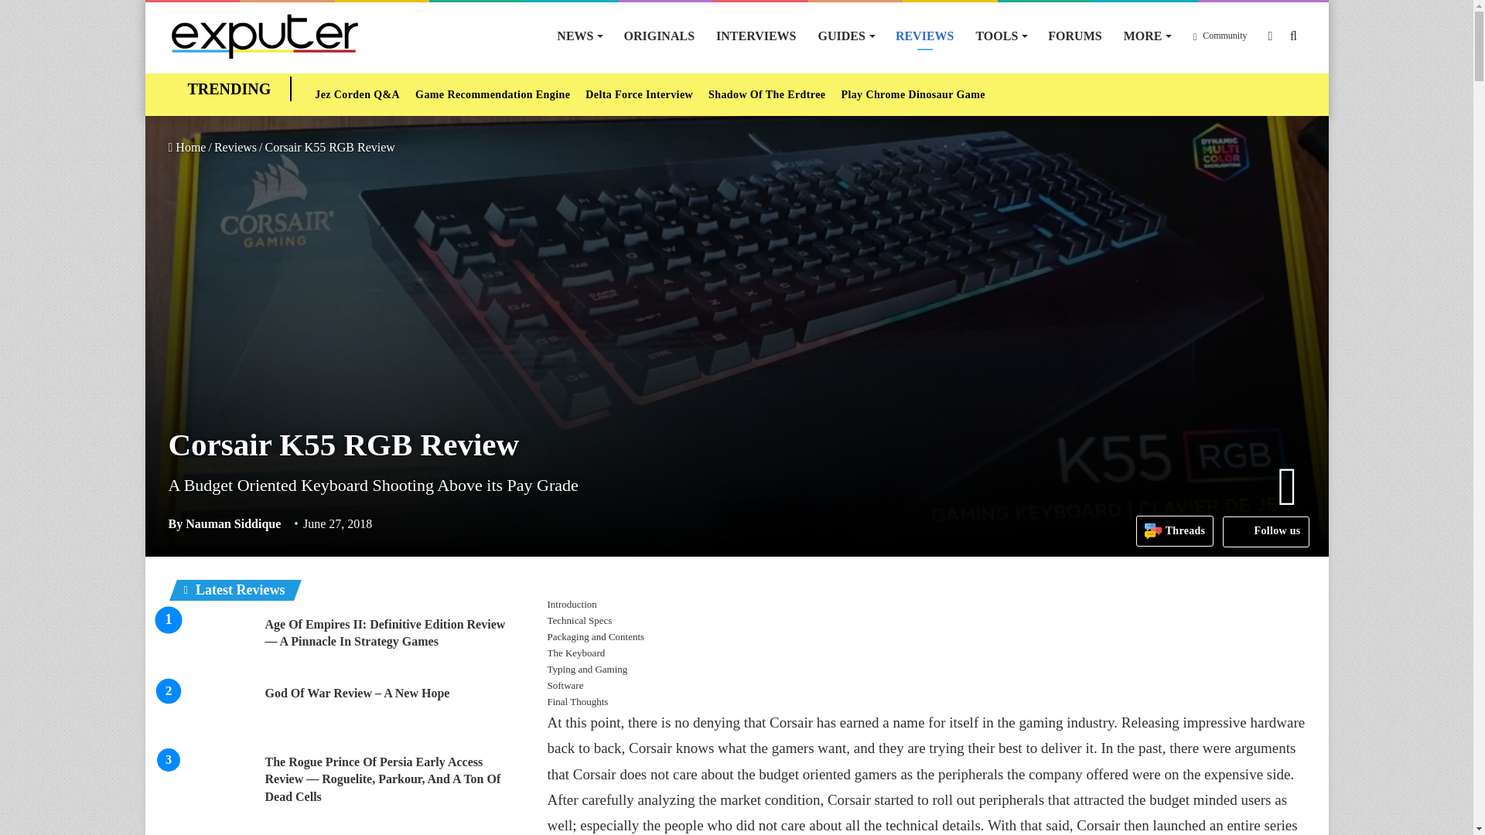 Image resolution: width=1485 pixels, height=835 pixels. What do you see at coordinates (1147, 36) in the screenshot?
I see `MORE` at bounding box center [1147, 36].